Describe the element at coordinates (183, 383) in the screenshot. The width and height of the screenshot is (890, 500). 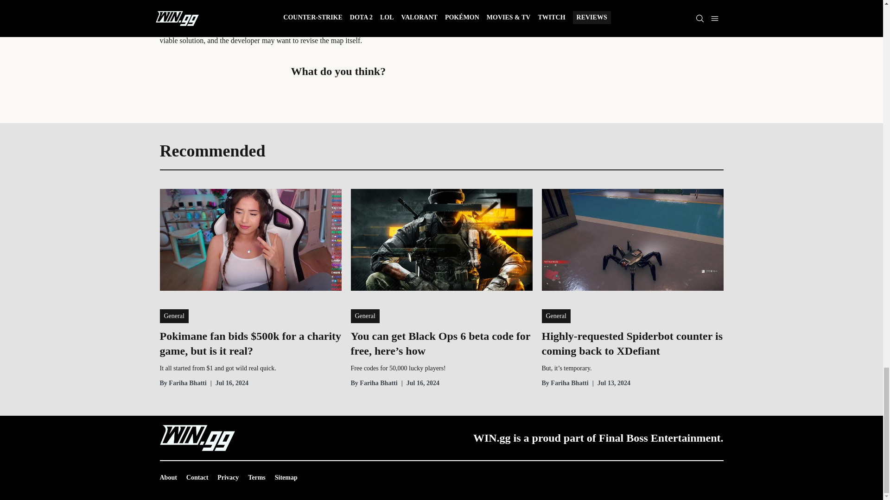
I see `By Fariha Bhatti` at that location.